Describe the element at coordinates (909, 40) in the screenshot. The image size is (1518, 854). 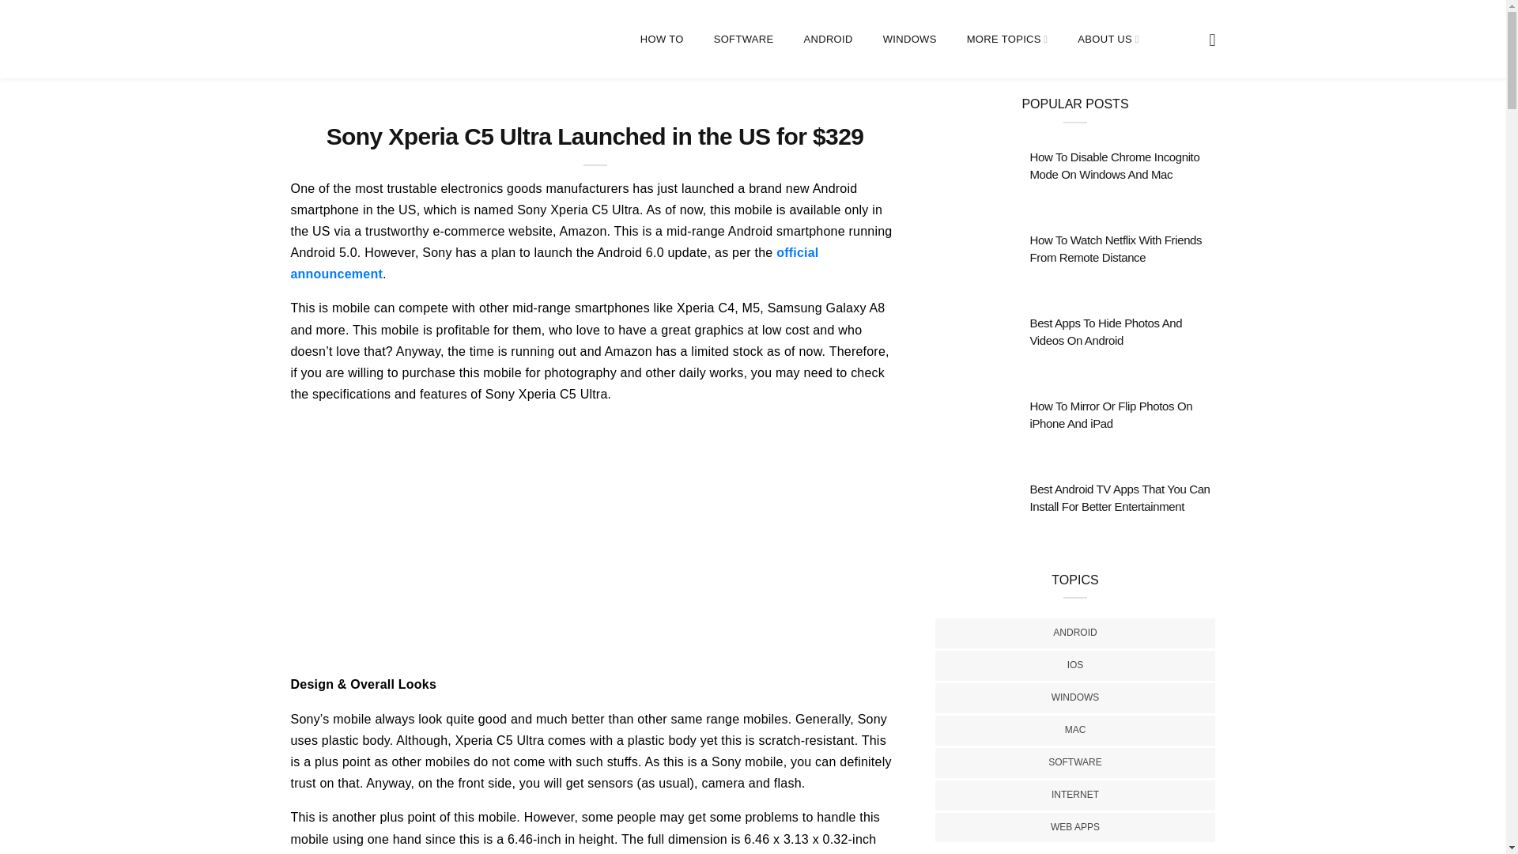
I see `WINDOWS` at that location.